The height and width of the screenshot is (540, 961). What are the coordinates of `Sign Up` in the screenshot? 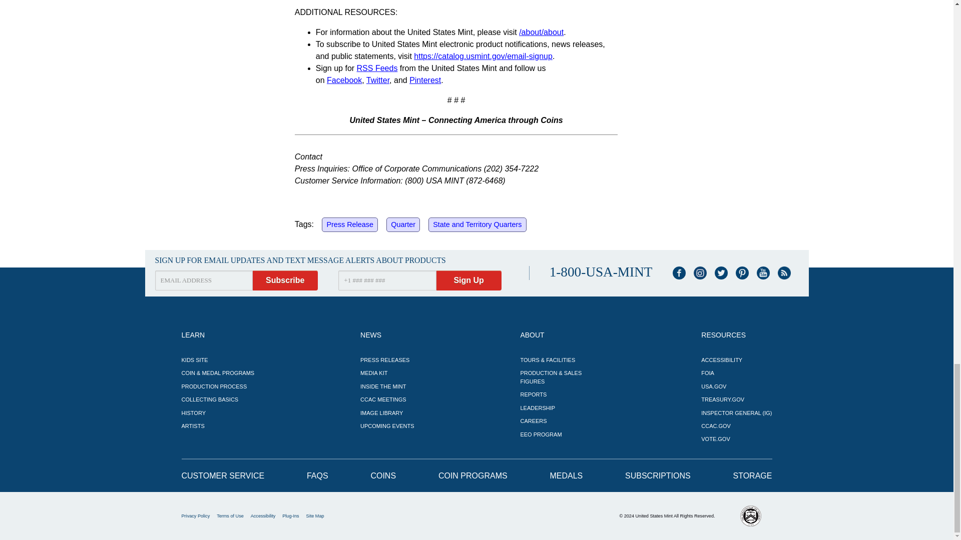 It's located at (468, 280).